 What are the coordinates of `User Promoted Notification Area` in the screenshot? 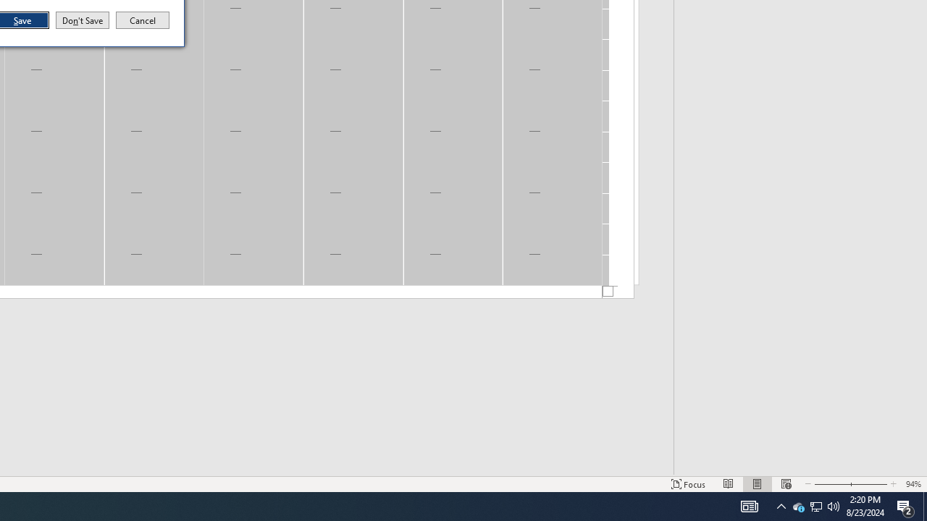 It's located at (798, 507).